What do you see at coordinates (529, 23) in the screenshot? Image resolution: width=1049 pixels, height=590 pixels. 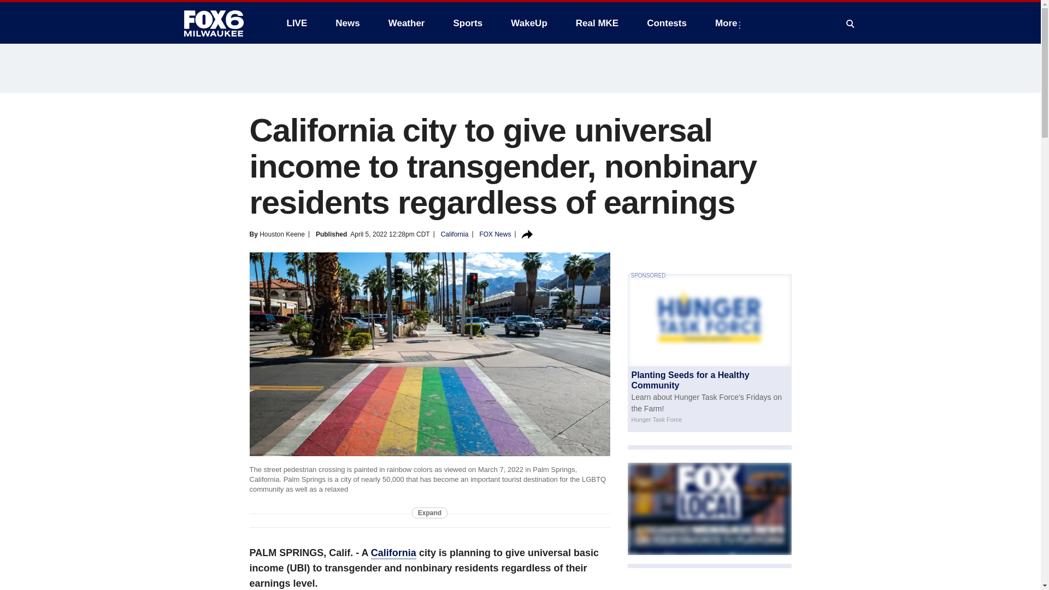 I see `WakeUp` at bounding box center [529, 23].